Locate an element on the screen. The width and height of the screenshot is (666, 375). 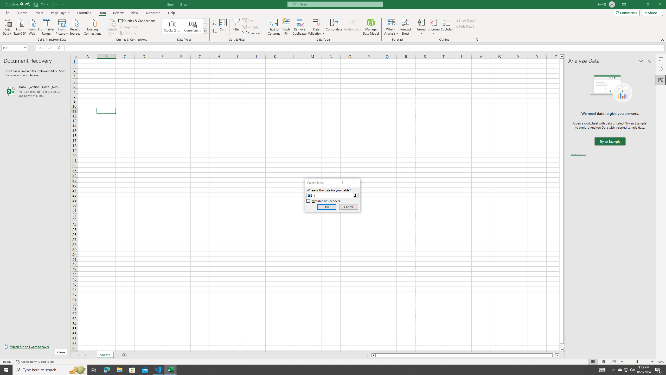
Which file do I want to save? is located at coordinates (35, 347).